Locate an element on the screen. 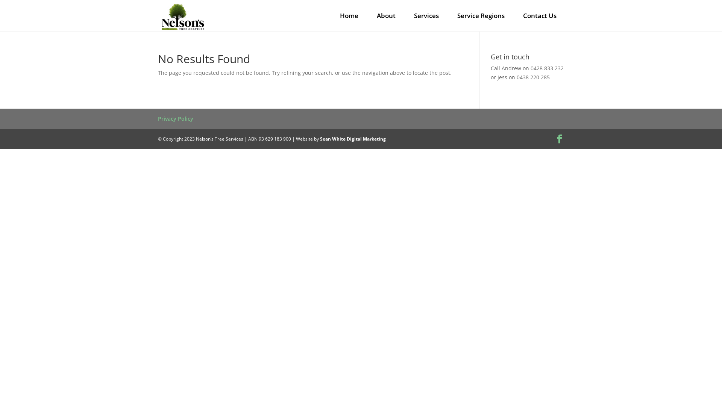 This screenshot has width=722, height=406. Home is located at coordinates (349, 16).